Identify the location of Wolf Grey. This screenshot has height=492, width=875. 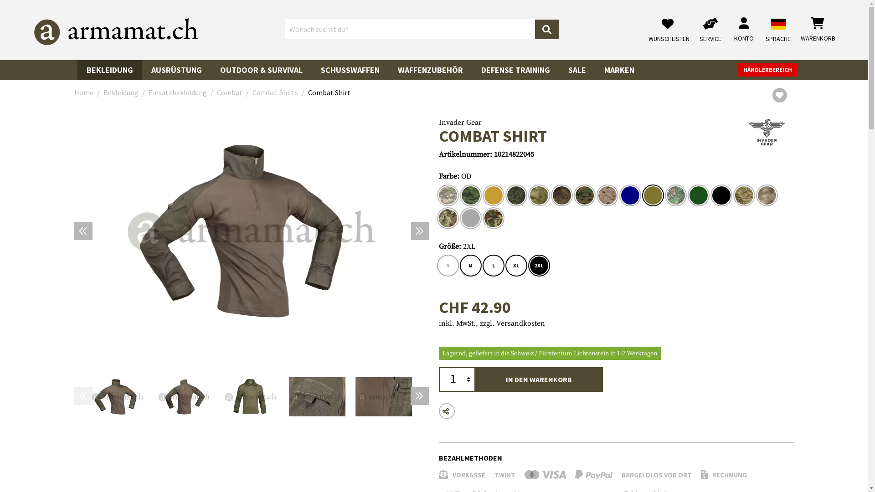
(470, 218).